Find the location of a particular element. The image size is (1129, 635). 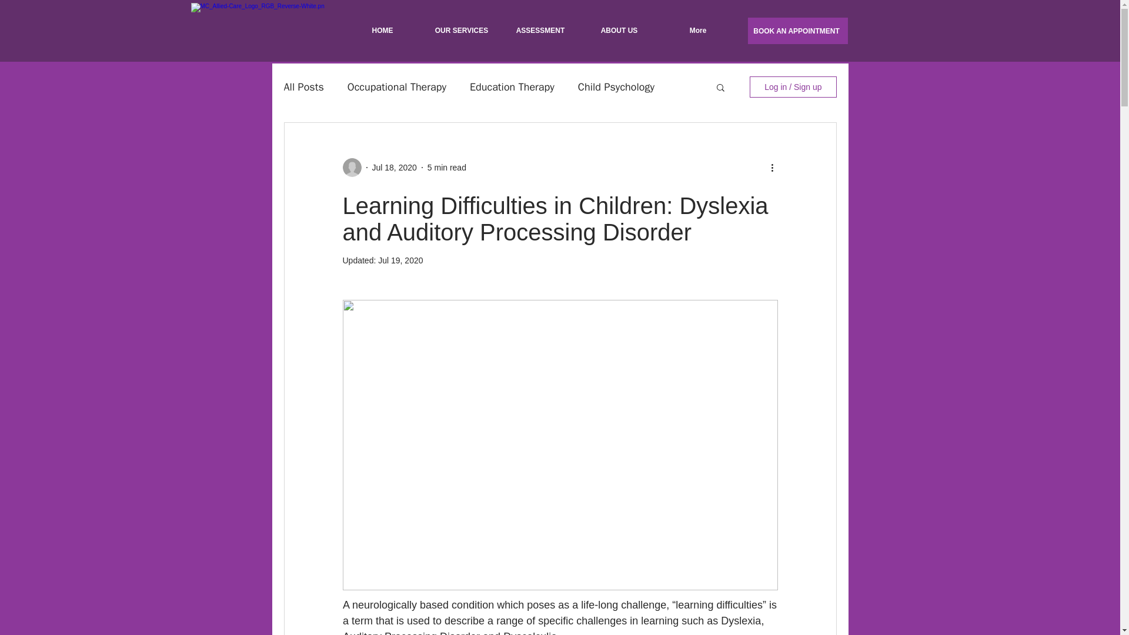

OUR SERVICES is located at coordinates (462, 31).